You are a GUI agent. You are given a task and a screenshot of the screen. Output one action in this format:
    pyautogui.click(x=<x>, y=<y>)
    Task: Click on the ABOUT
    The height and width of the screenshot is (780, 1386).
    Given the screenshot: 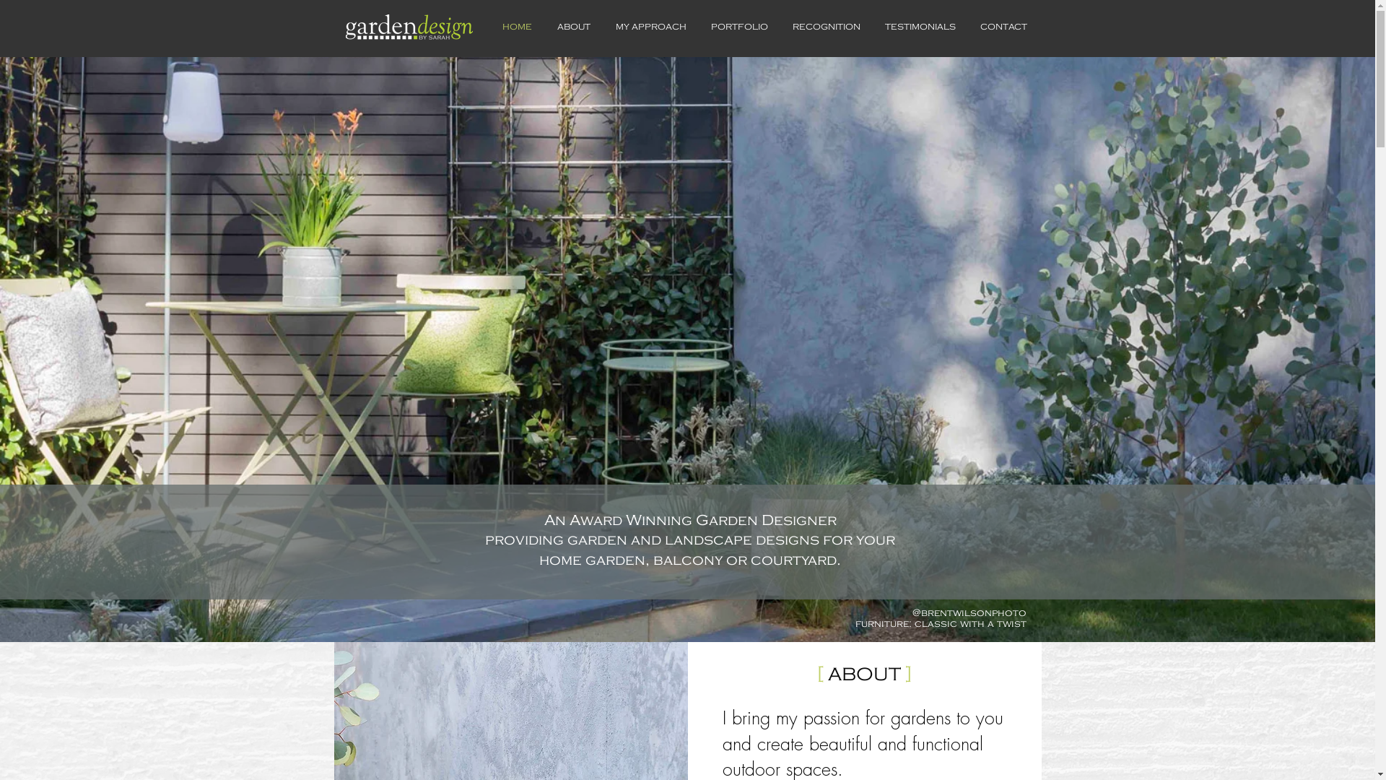 What is the action you would take?
    pyautogui.click(x=573, y=27)
    